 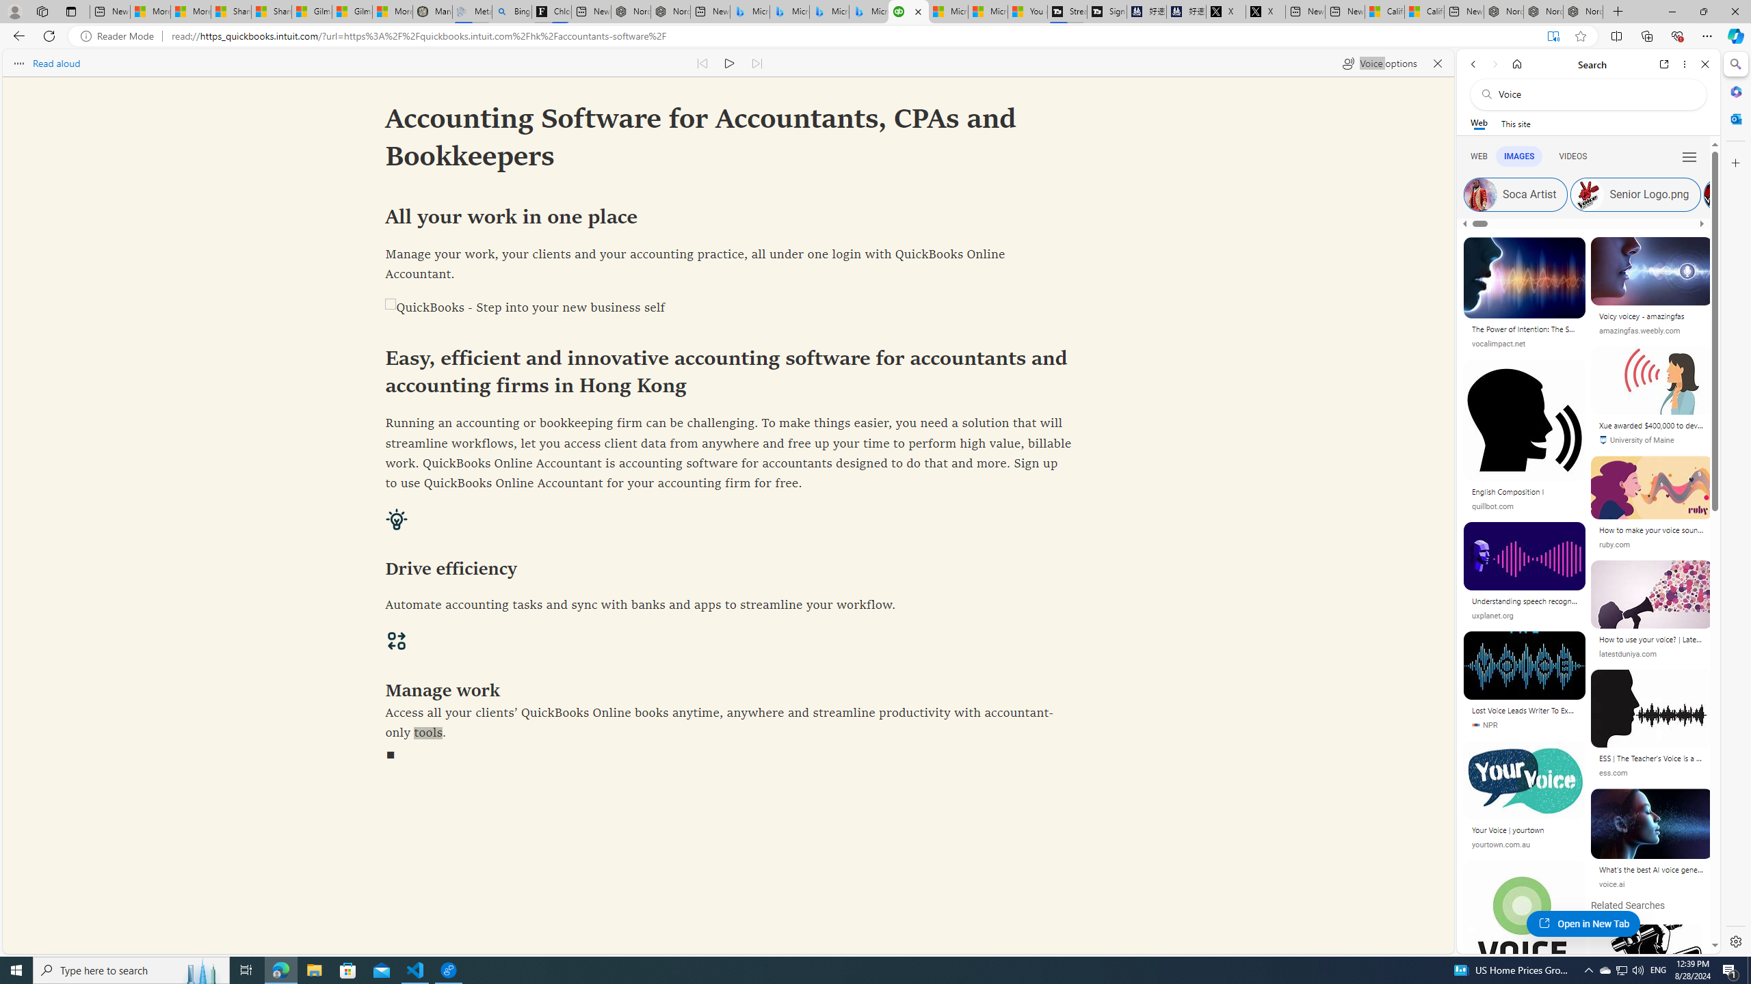 I want to click on English Composition I, so click(x=1525, y=492).